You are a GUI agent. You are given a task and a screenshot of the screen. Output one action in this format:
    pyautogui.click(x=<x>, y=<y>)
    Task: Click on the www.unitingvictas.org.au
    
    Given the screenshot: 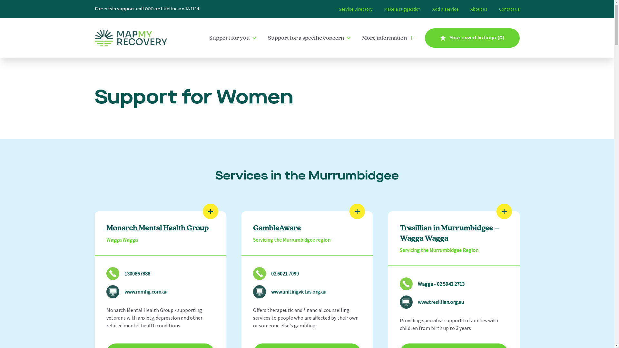 What is the action you would take?
    pyautogui.click(x=307, y=292)
    